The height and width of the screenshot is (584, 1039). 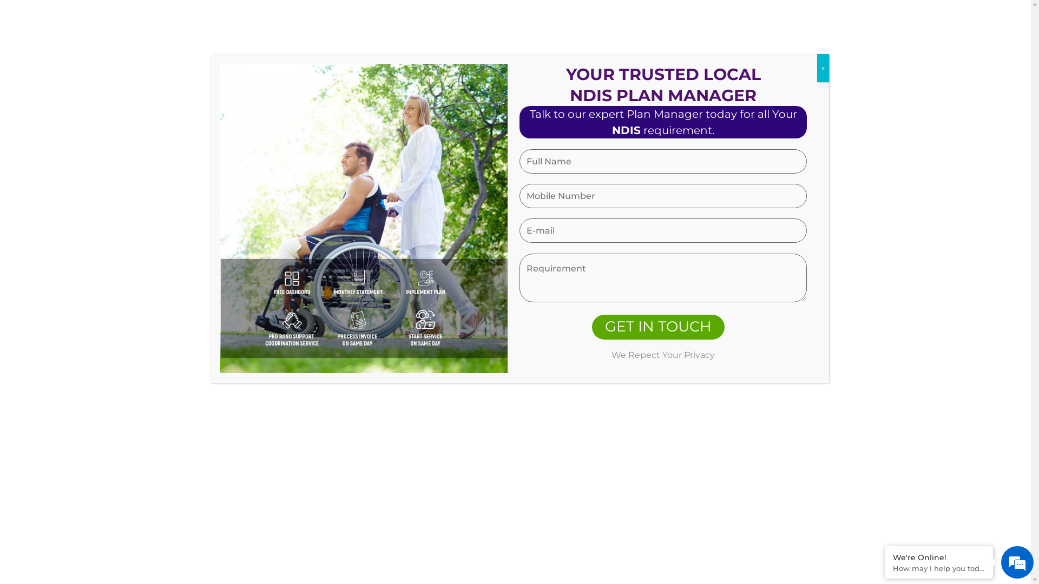 I want to click on info@mcpm.net.au, so click(x=974, y=14).